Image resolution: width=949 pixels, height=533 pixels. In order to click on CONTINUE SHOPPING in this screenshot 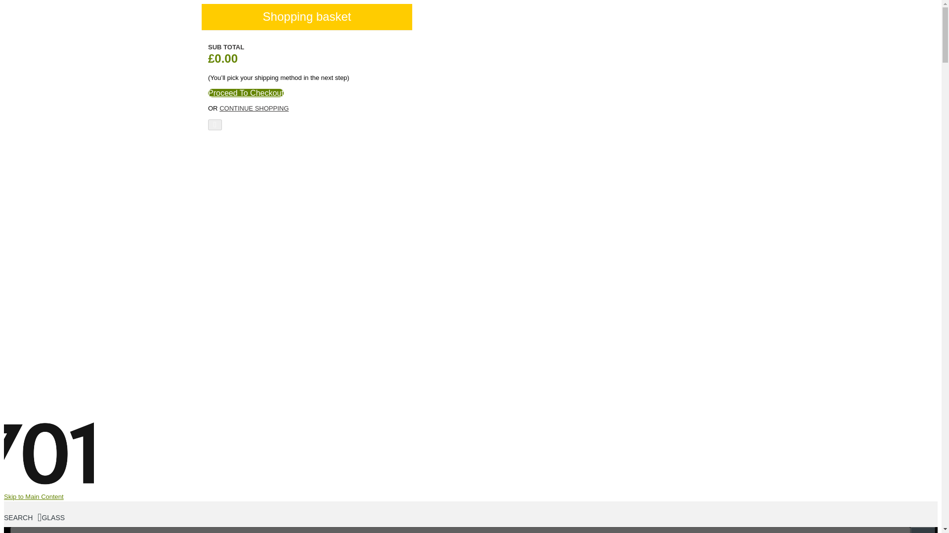, I will do `click(254, 108)`.